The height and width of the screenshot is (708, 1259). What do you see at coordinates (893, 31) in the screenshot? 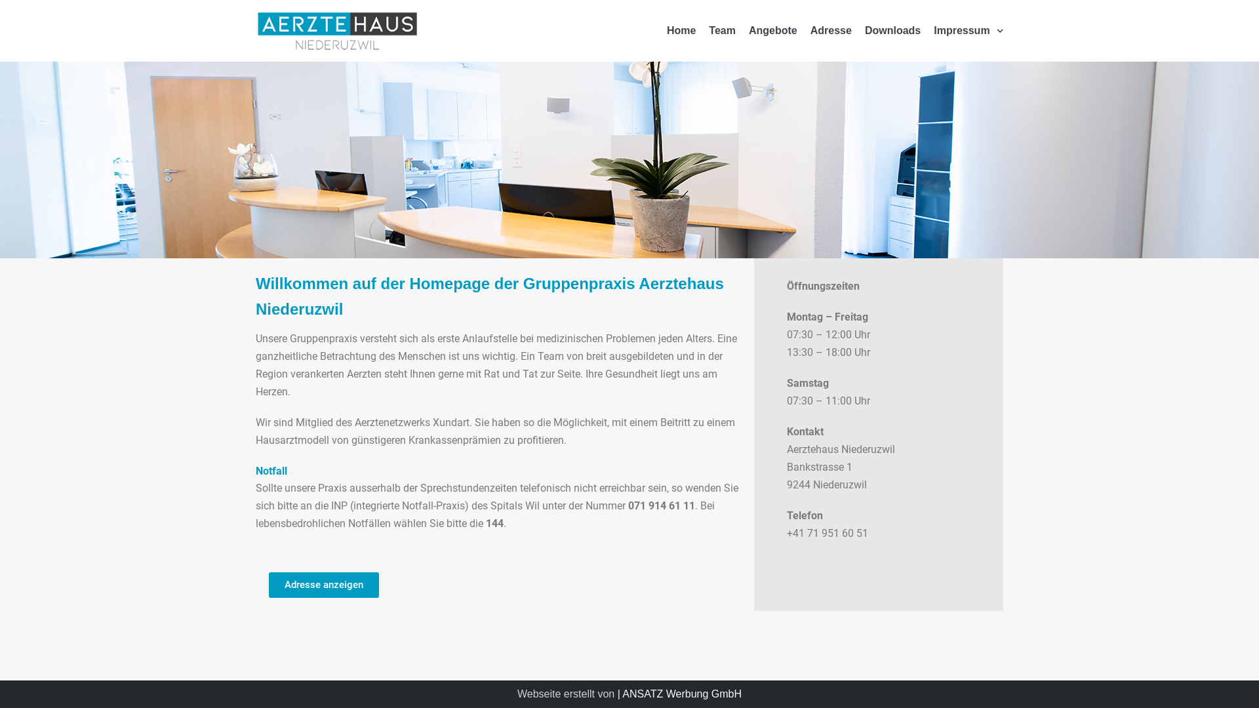
I see `Downloads` at bounding box center [893, 31].